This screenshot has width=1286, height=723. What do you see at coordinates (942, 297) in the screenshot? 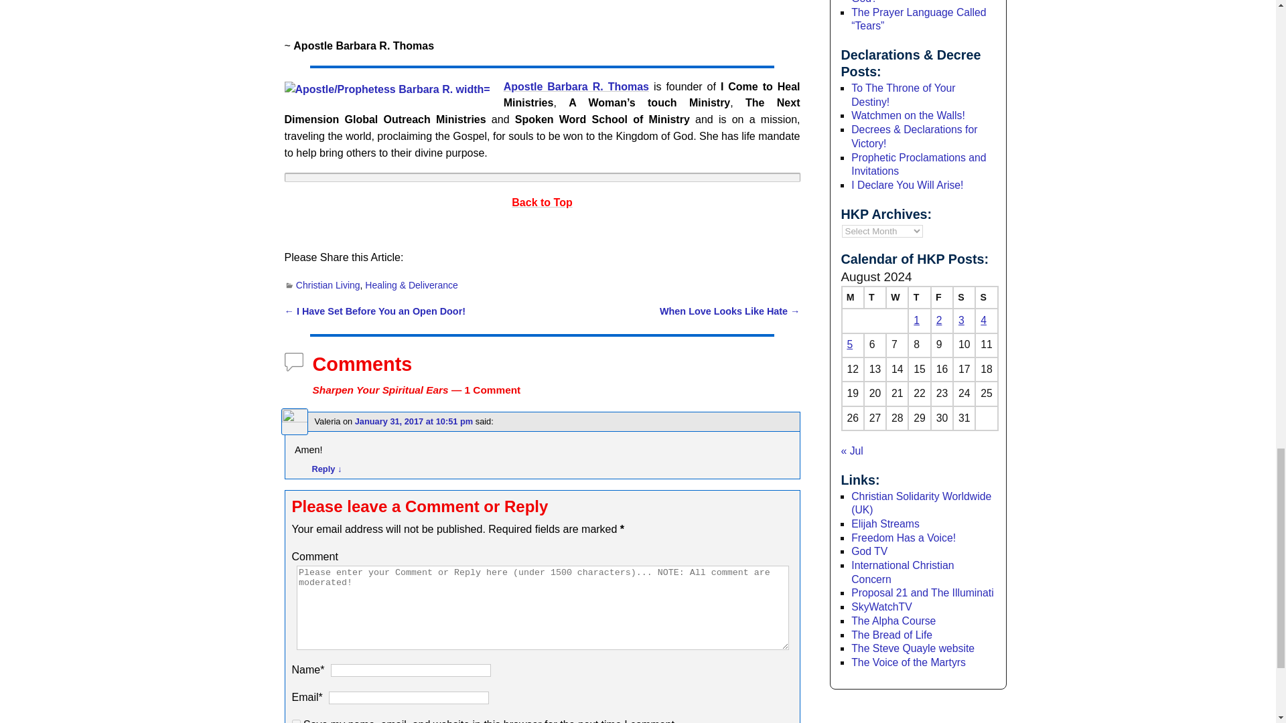
I see `Friday` at bounding box center [942, 297].